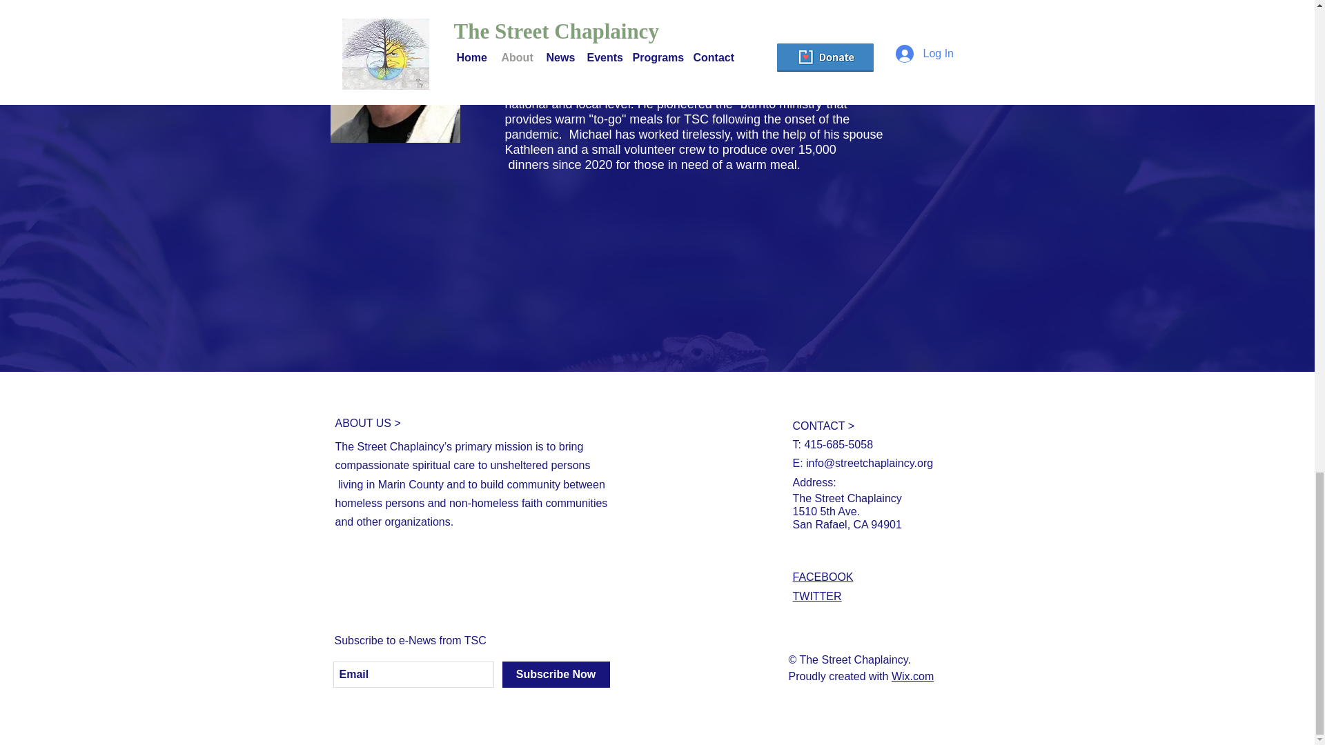 The height and width of the screenshot is (745, 1325). Describe the element at coordinates (817, 596) in the screenshot. I see `TWITTER` at that location.